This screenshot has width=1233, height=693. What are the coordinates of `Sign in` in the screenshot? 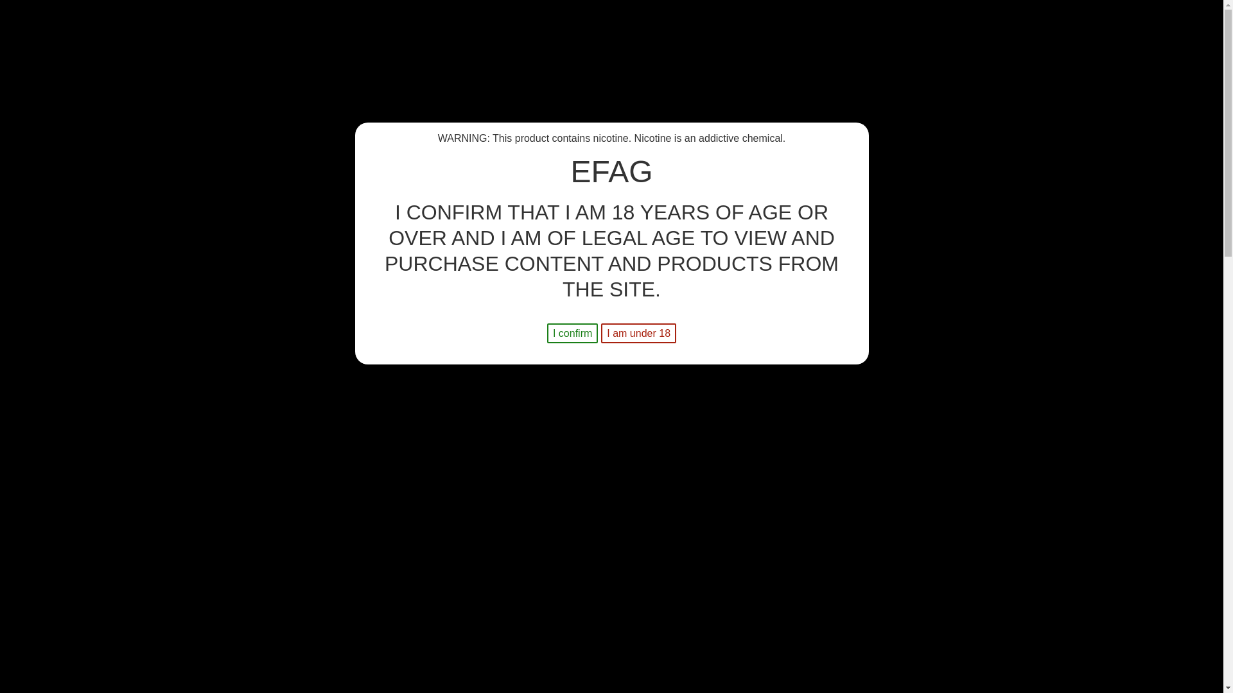 It's located at (1026, 89).